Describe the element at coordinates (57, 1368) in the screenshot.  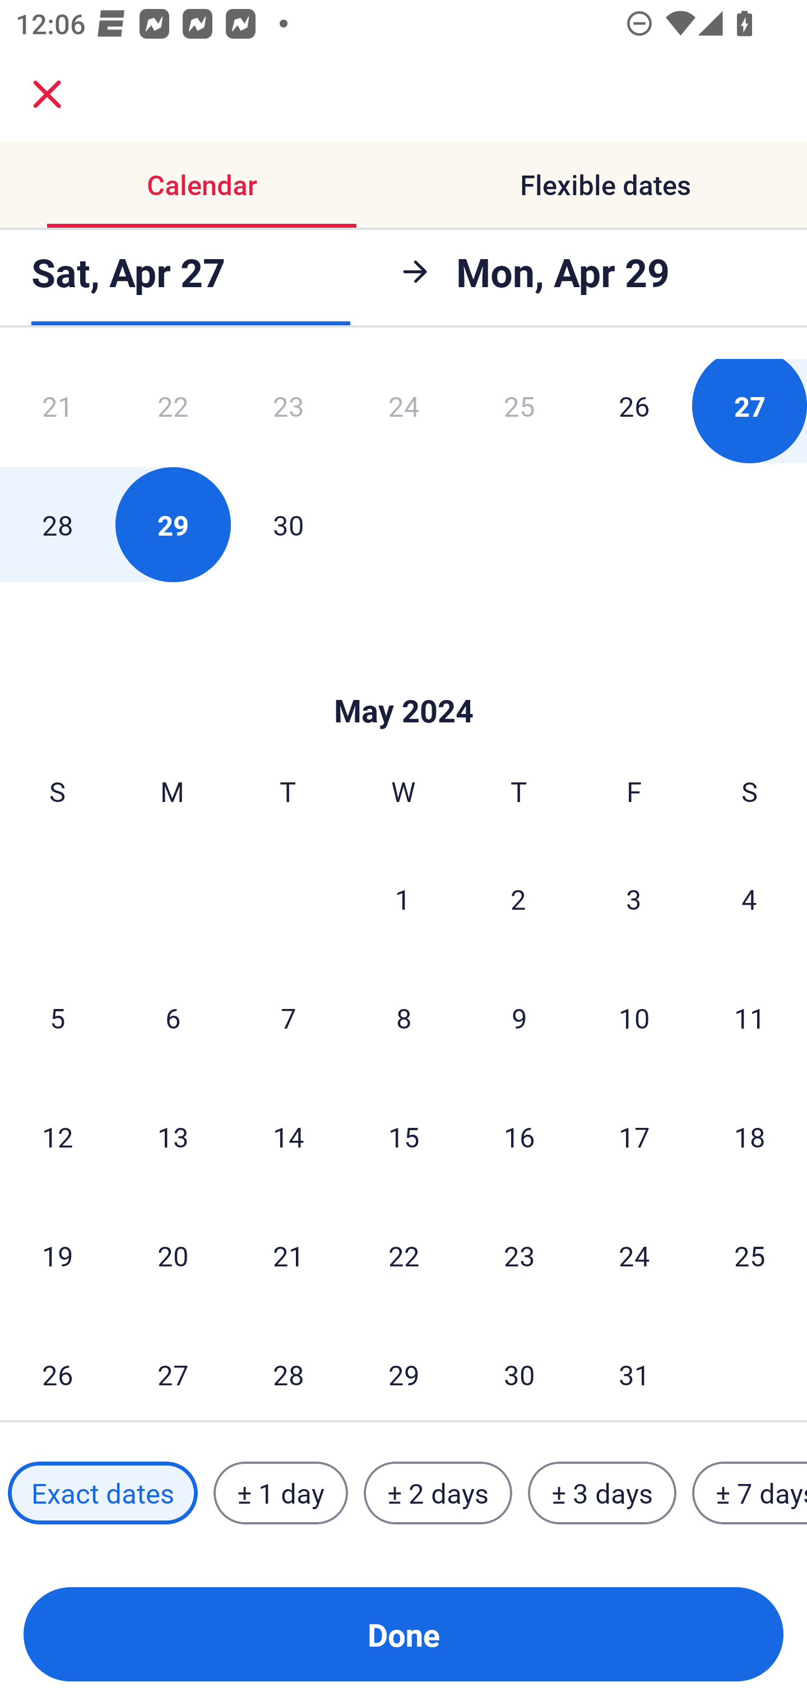
I see `26 Sunday, May 26, 2024` at that location.